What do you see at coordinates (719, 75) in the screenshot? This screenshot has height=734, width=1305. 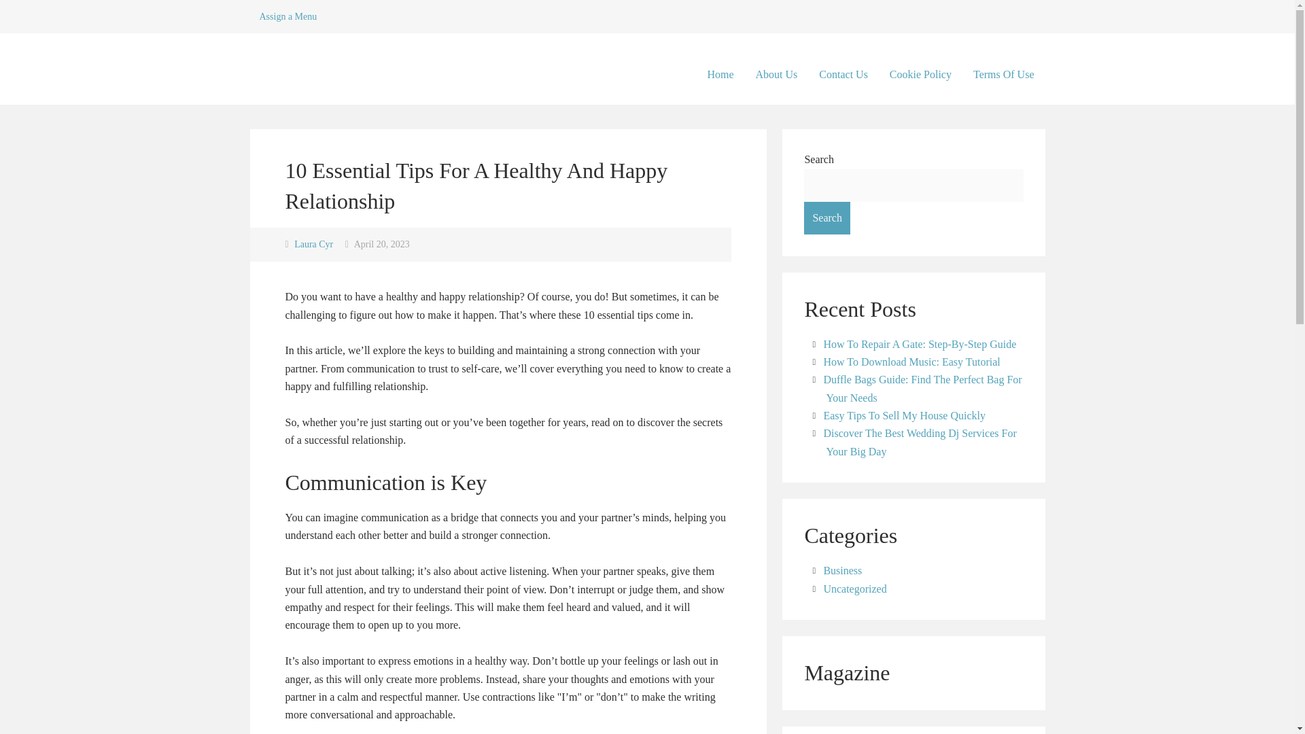 I see `Home` at bounding box center [719, 75].